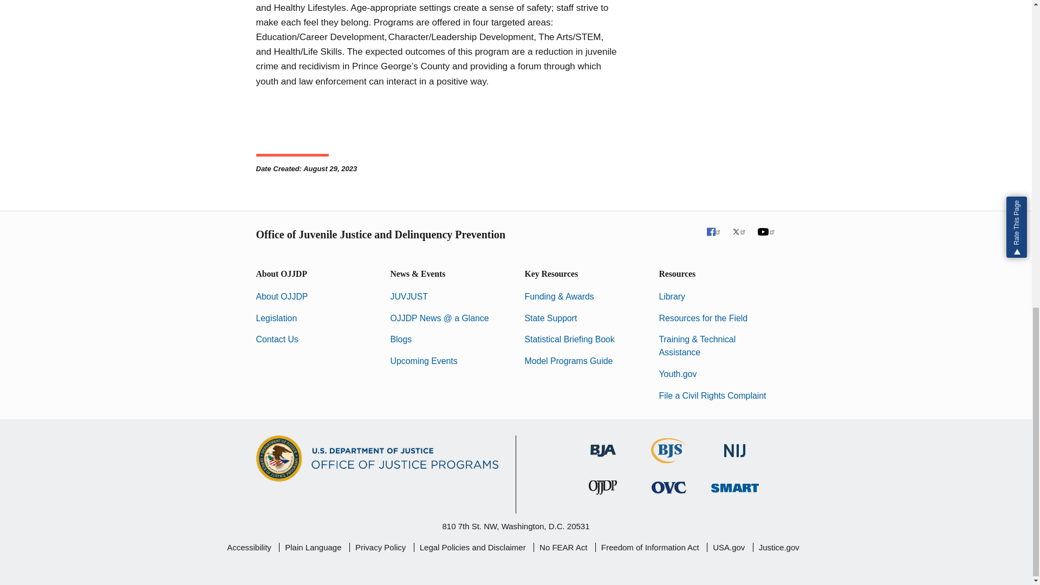  Describe the element at coordinates (276, 339) in the screenshot. I see `Contact Us` at that location.